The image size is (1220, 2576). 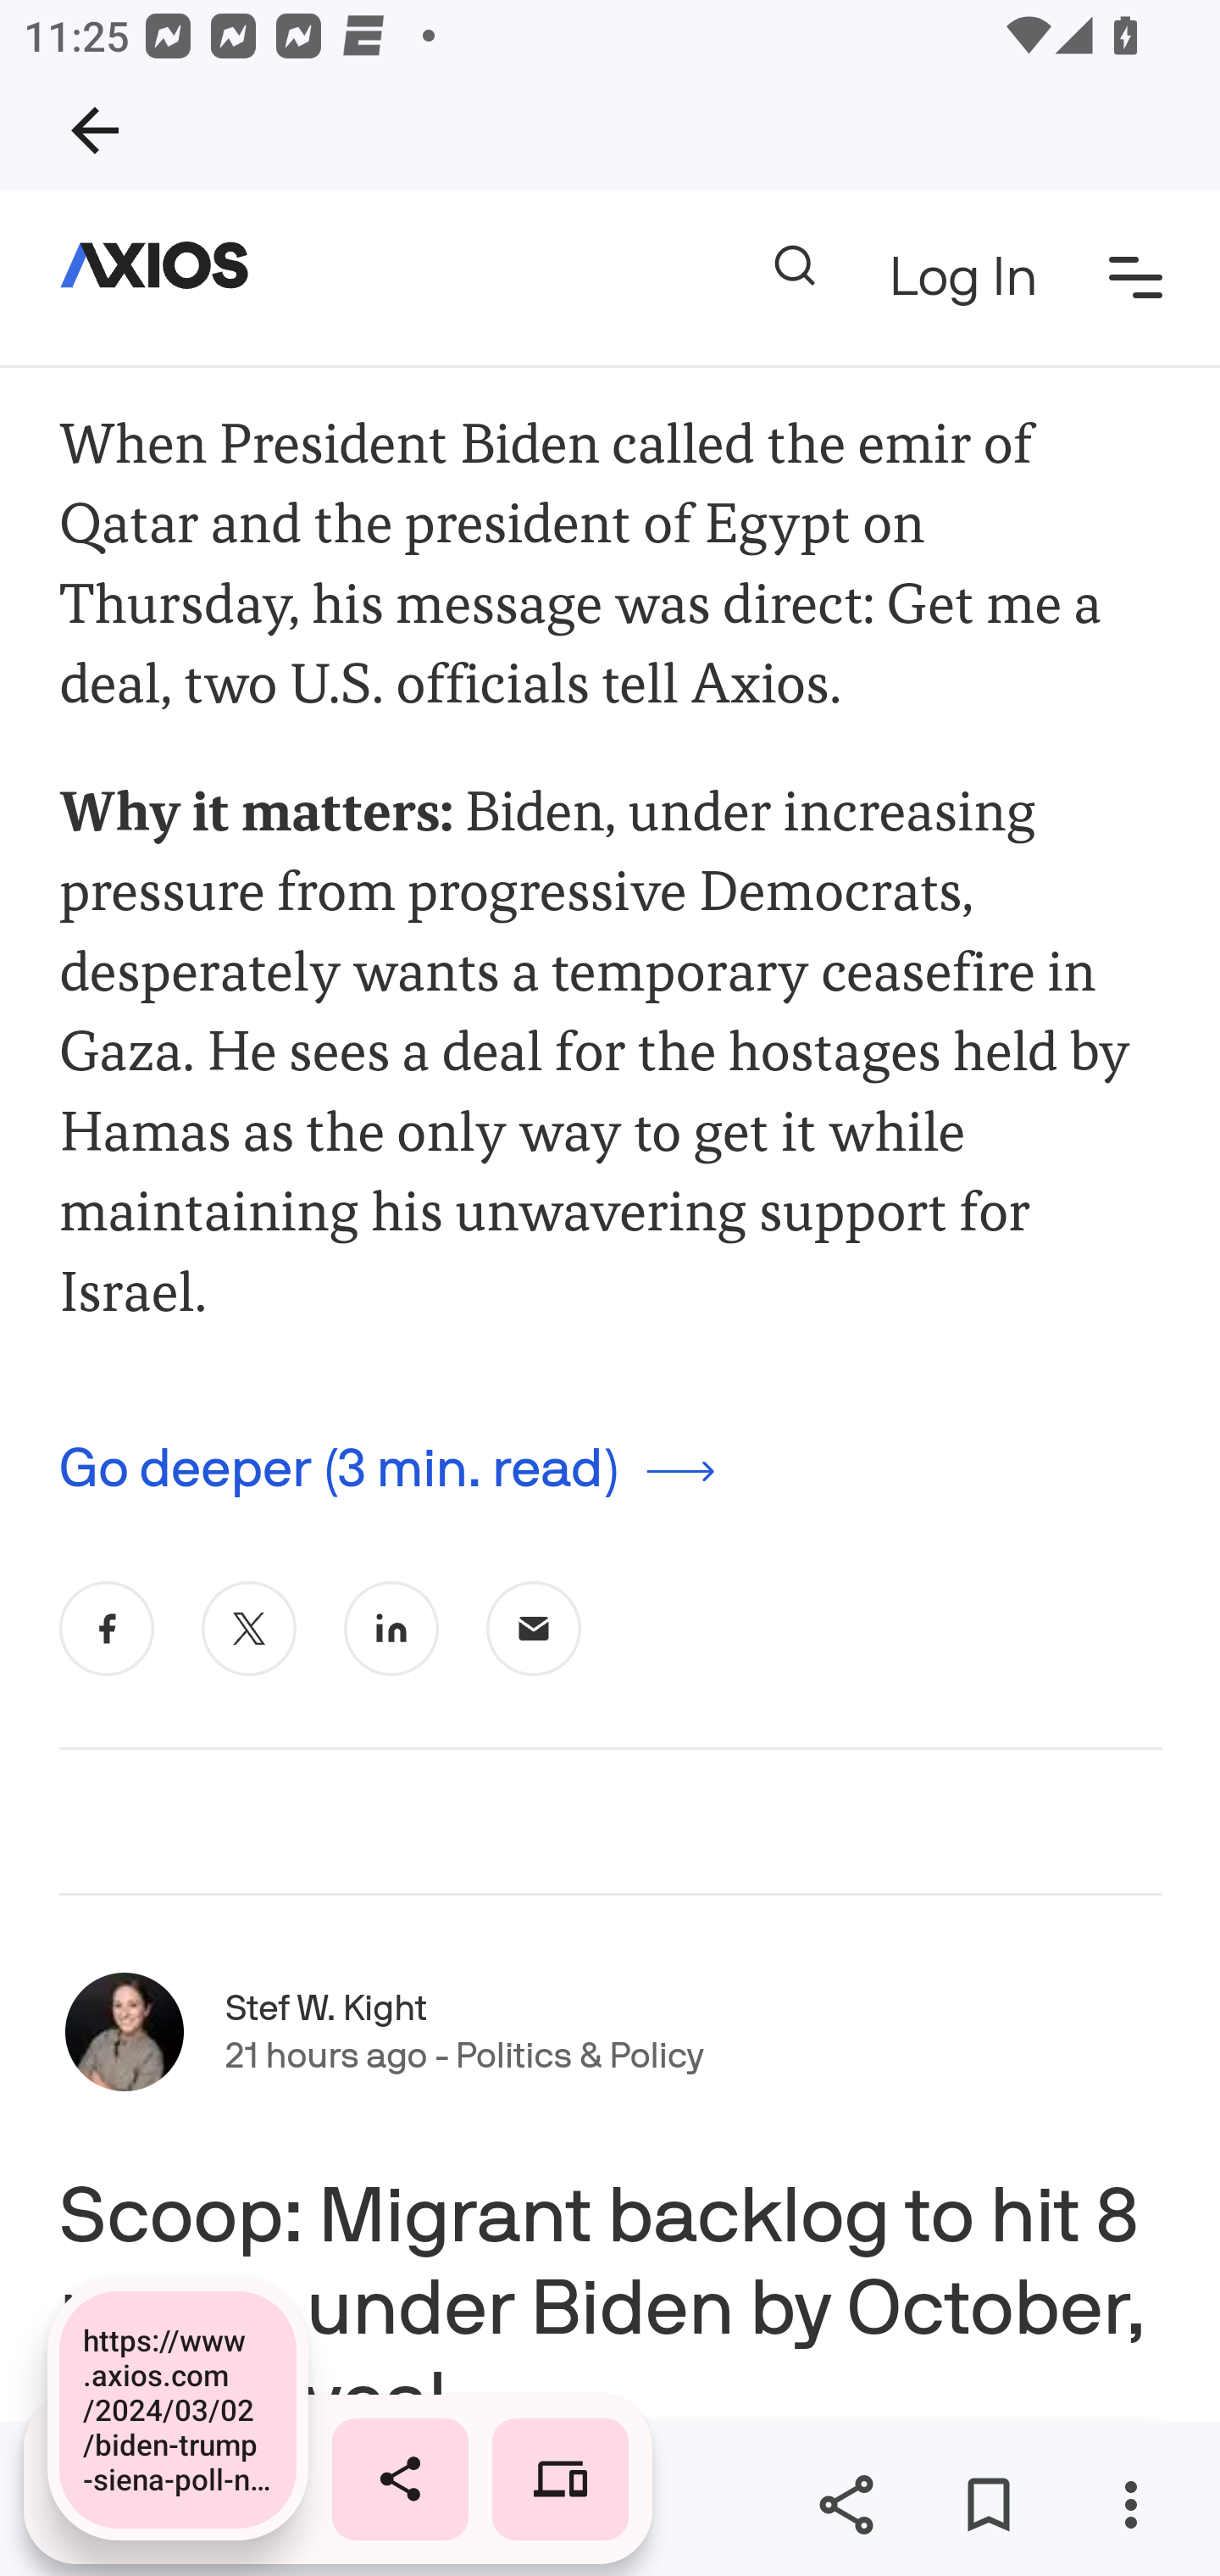 What do you see at coordinates (391, 1629) in the screenshot?
I see `Share on linkedin (opens in new window)` at bounding box center [391, 1629].